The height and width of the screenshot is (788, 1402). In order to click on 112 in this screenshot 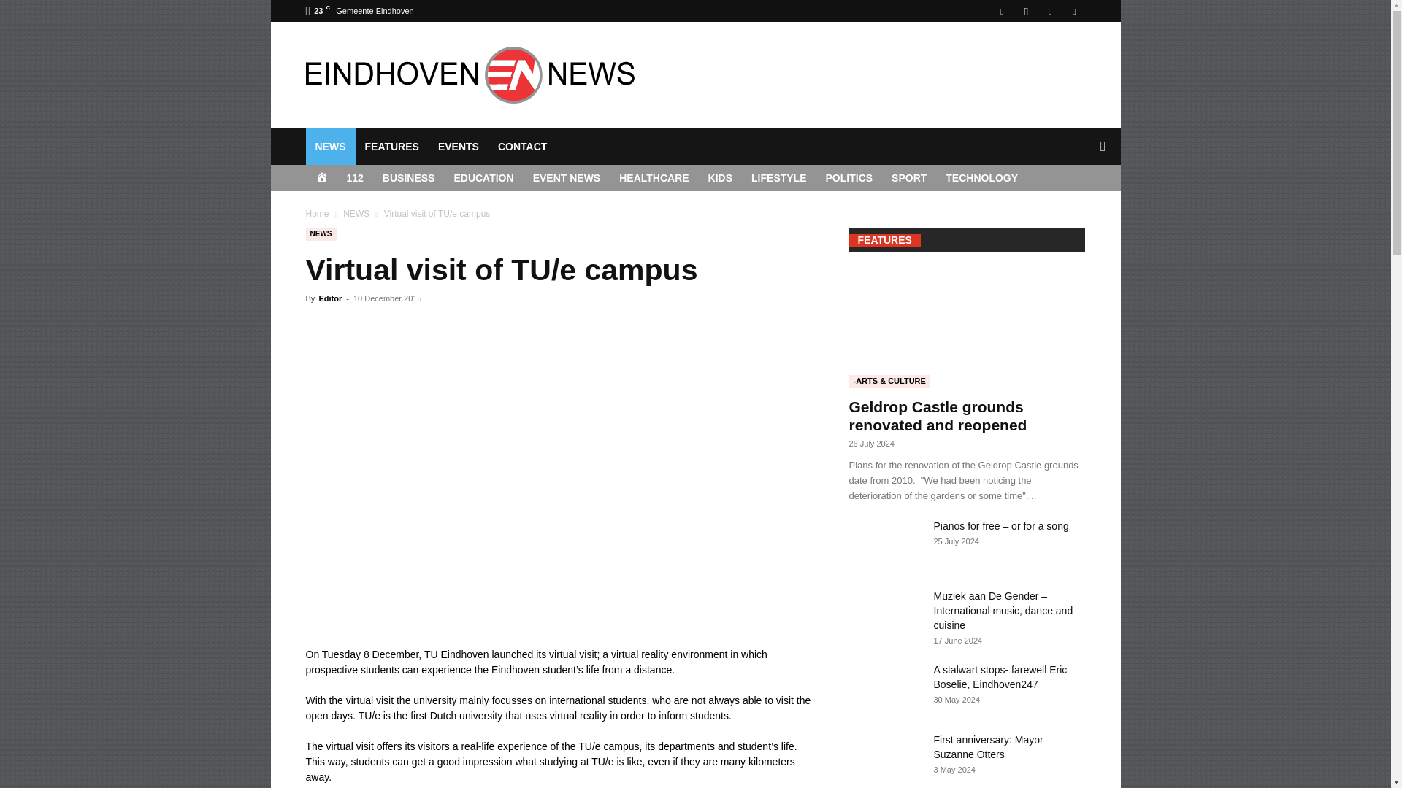, I will do `click(355, 178)`.